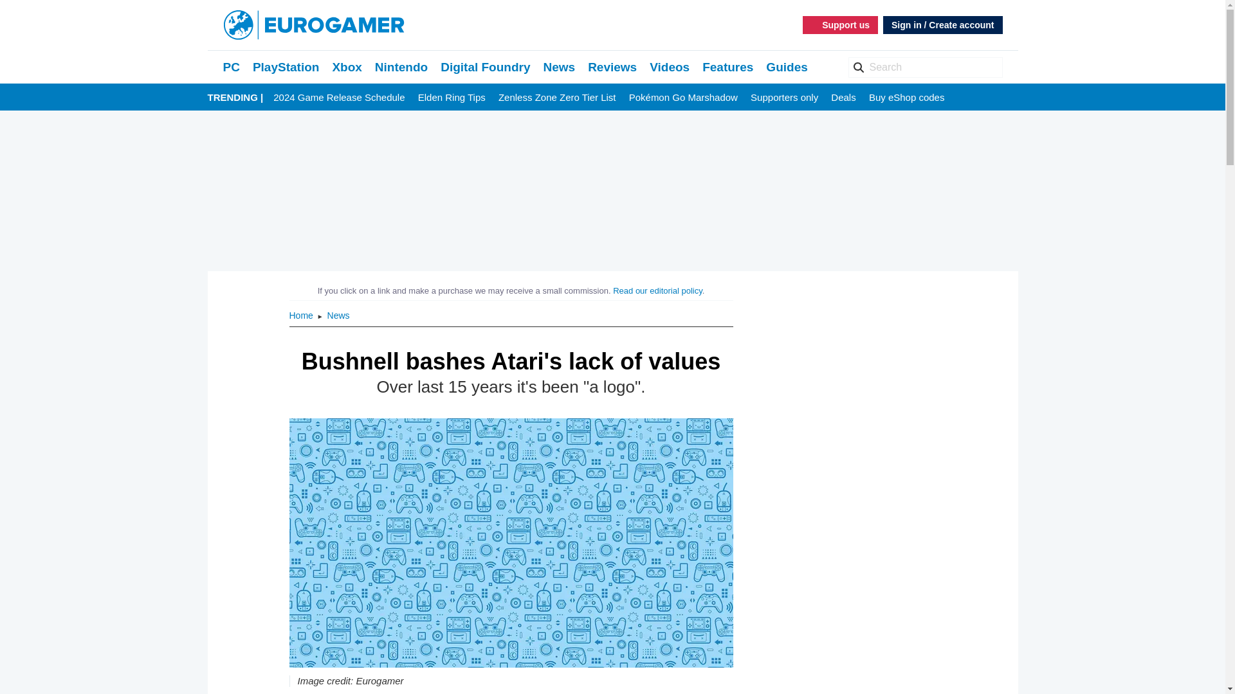  Describe the element at coordinates (784, 98) in the screenshot. I see `Supporters only` at that location.